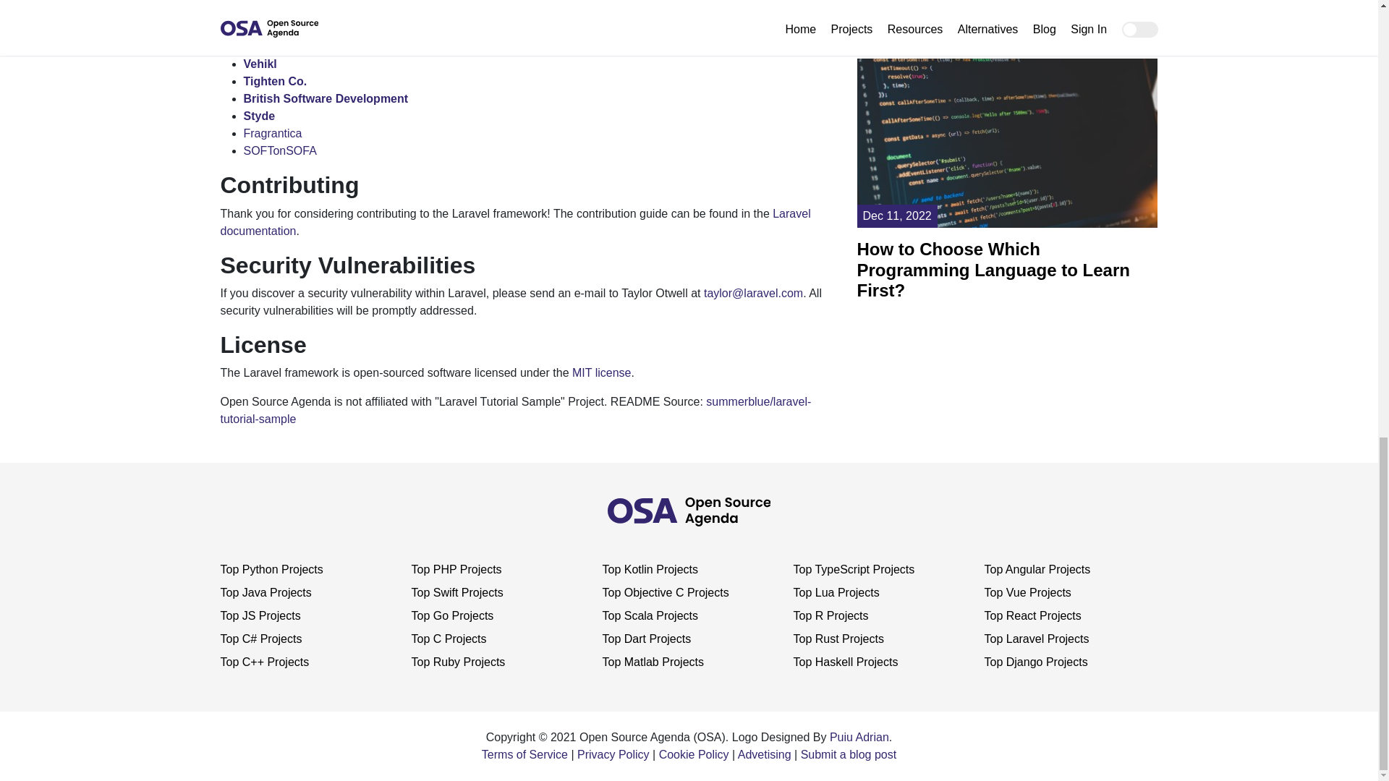  What do you see at coordinates (259, 116) in the screenshot?
I see `Styde` at bounding box center [259, 116].